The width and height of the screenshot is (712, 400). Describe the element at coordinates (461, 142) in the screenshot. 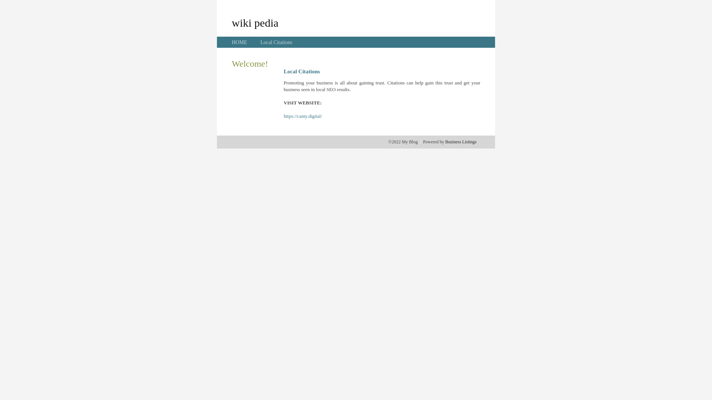

I see `Business Listings` at that location.